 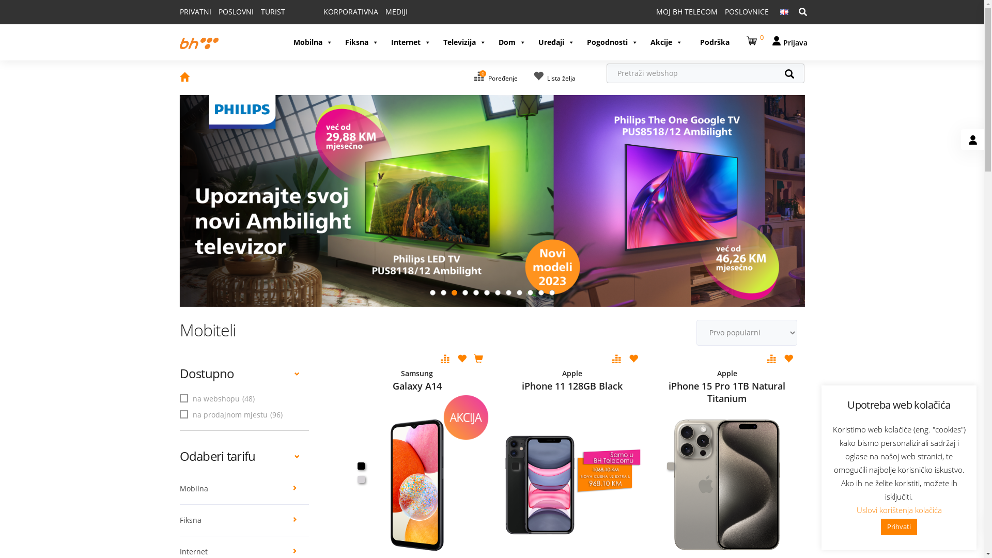 I want to click on Samsung
Galaxy A14, so click(x=417, y=379).